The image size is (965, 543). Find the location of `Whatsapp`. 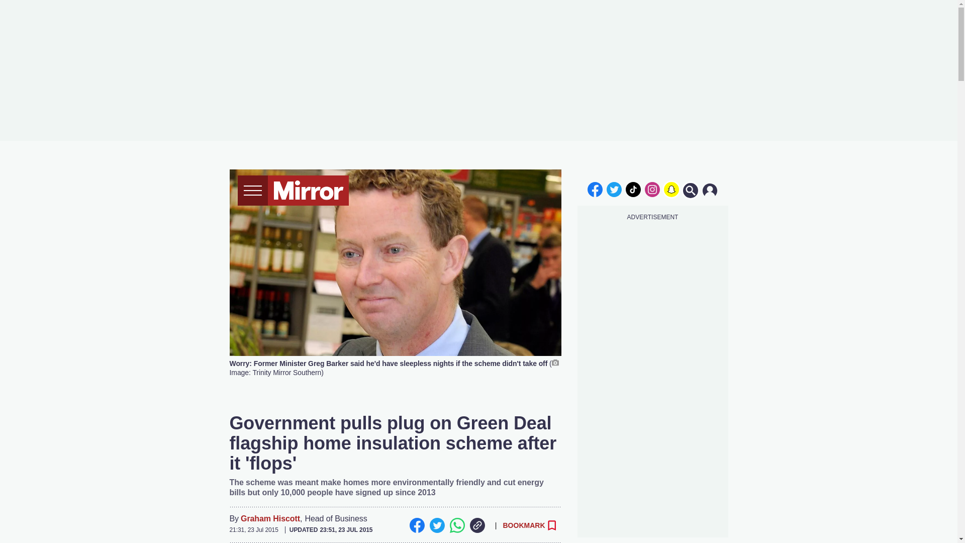

Whatsapp is located at coordinates (456, 525).